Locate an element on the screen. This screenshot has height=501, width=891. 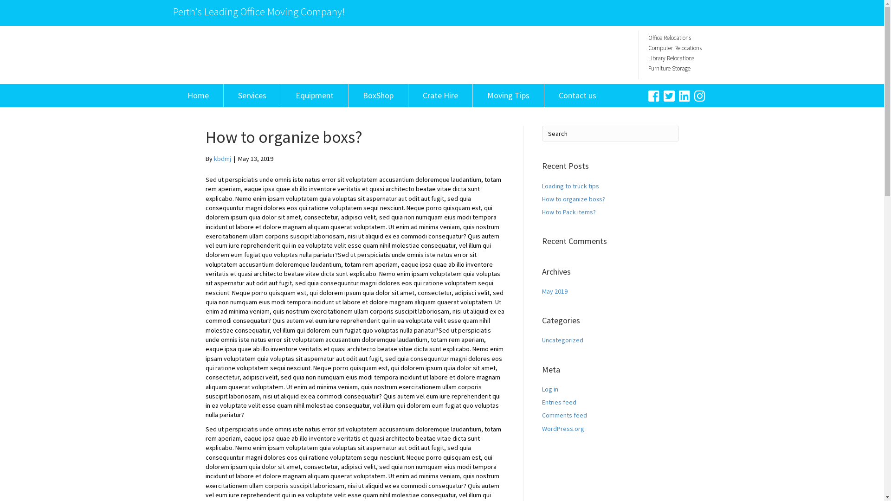
Type and press Enter to search. is located at coordinates (611, 134).